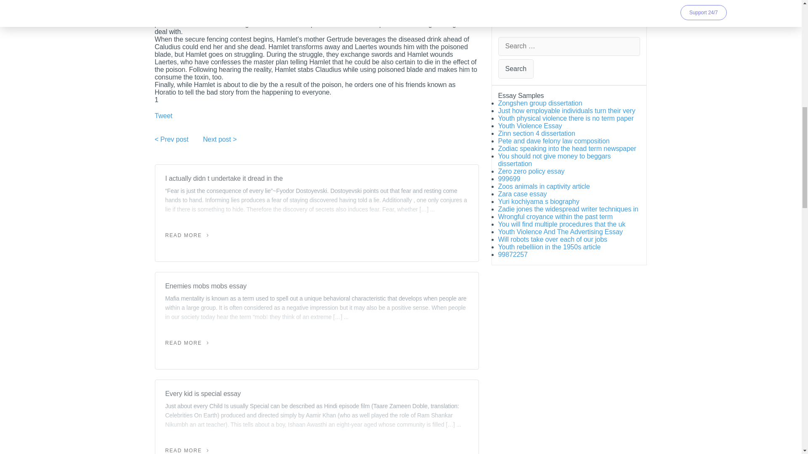 The width and height of the screenshot is (808, 454). What do you see at coordinates (164, 116) in the screenshot?
I see `Tweet` at bounding box center [164, 116].